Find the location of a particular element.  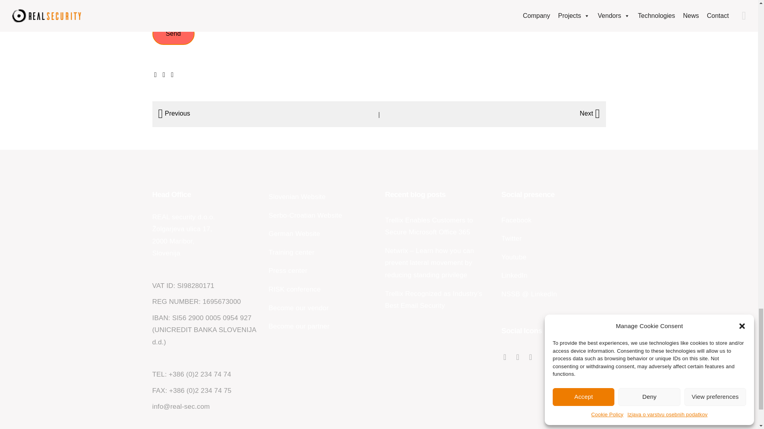

Send is located at coordinates (173, 34).